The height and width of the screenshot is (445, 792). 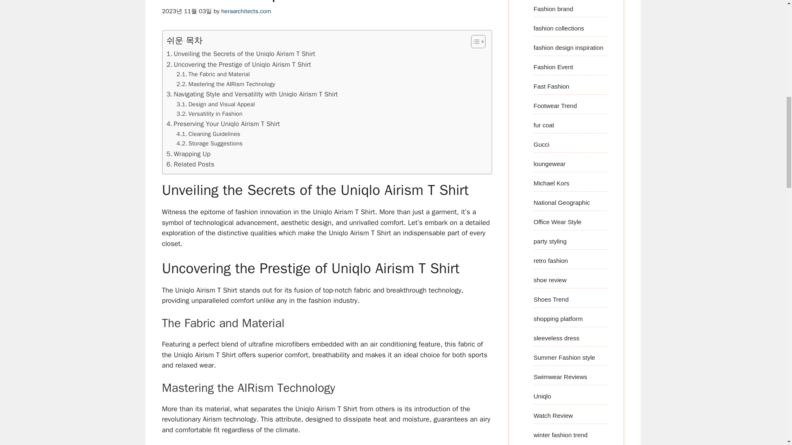 What do you see at coordinates (191, 164) in the screenshot?
I see `Related Posts` at bounding box center [191, 164].